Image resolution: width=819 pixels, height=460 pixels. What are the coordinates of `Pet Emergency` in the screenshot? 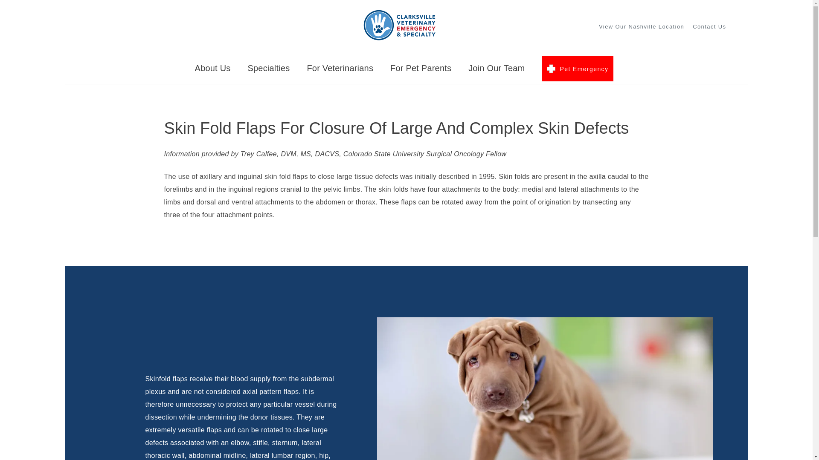 It's located at (578, 69).